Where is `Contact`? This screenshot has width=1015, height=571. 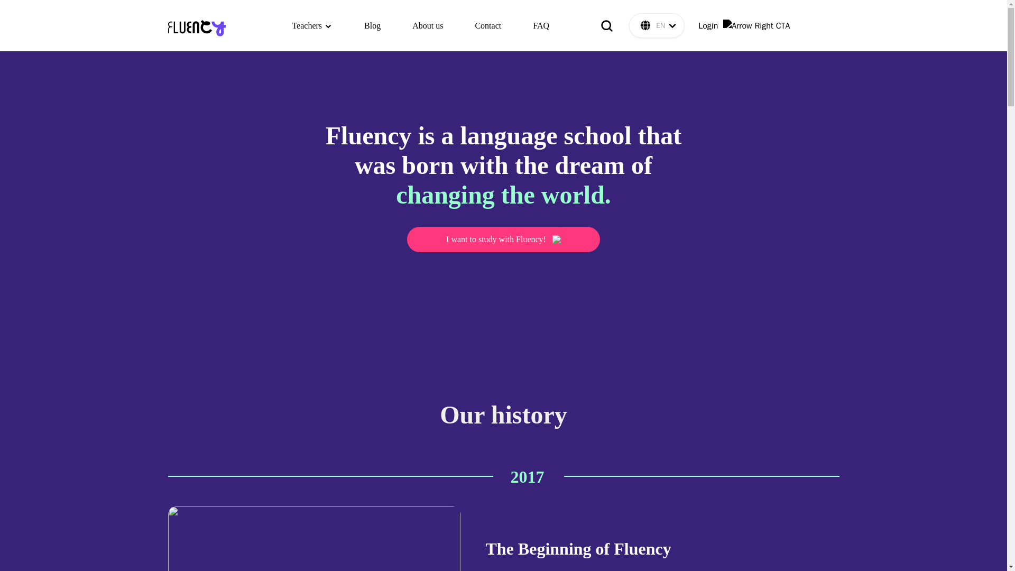
Contact is located at coordinates (488, 25).